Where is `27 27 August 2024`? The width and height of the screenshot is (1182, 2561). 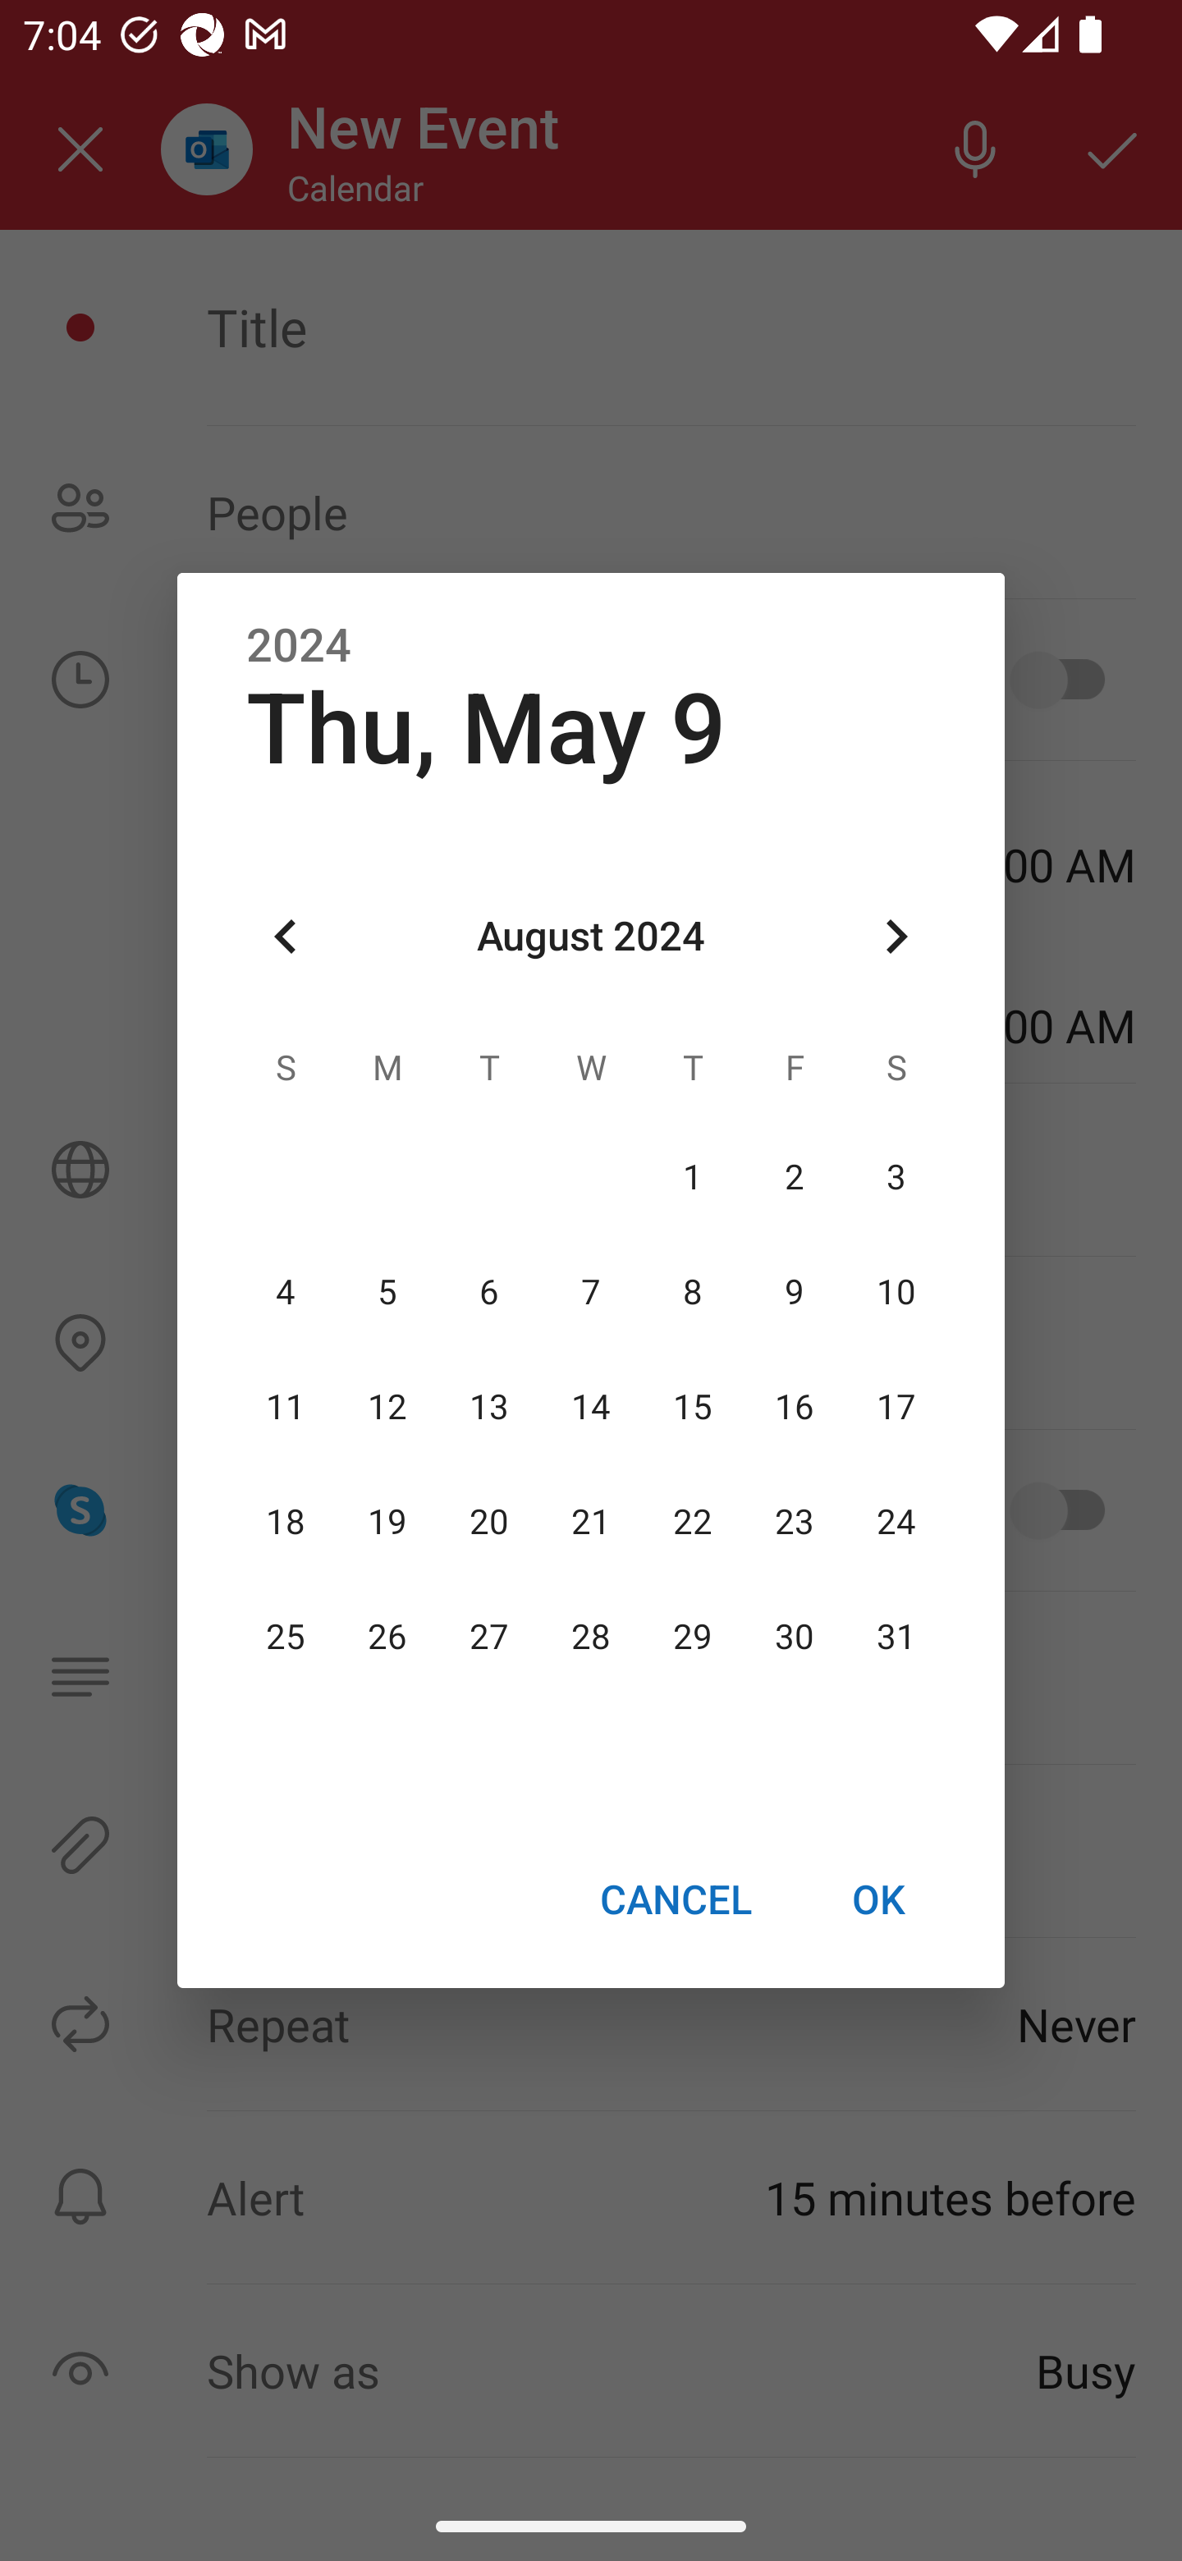 27 27 August 2024 is located at coordinates (489, 1638).